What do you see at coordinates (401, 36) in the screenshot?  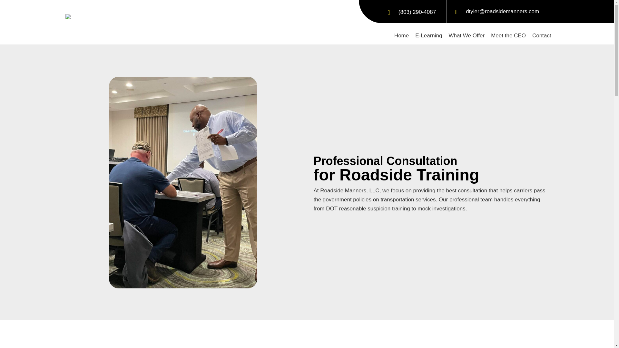 I see `Home` at bounding box center [401, 36].